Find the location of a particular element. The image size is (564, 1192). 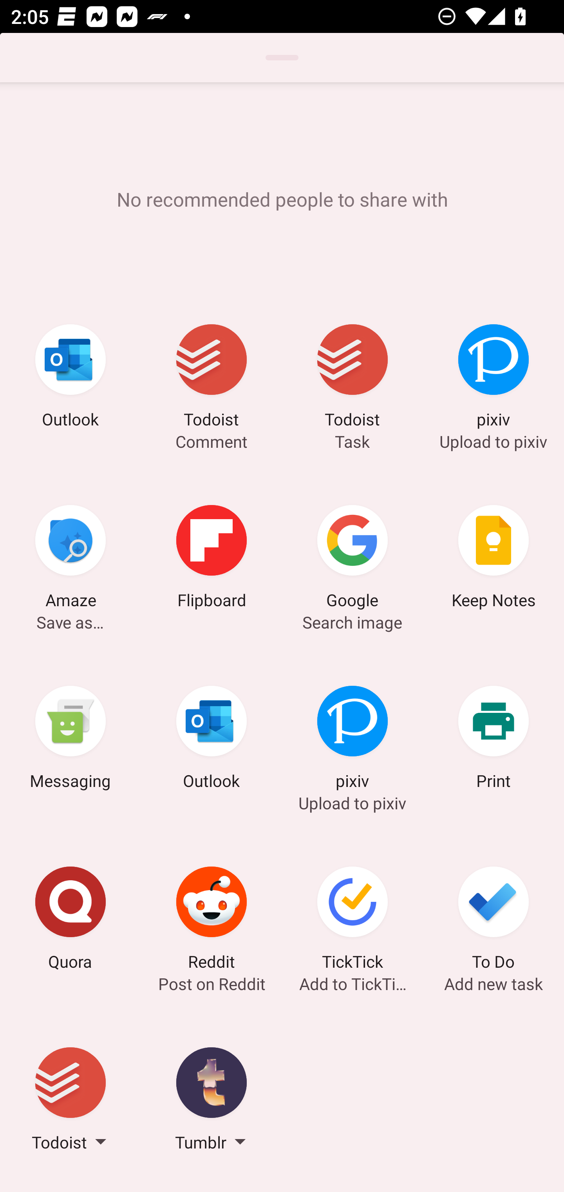

Flipboard is located at coordinates (211, 559).